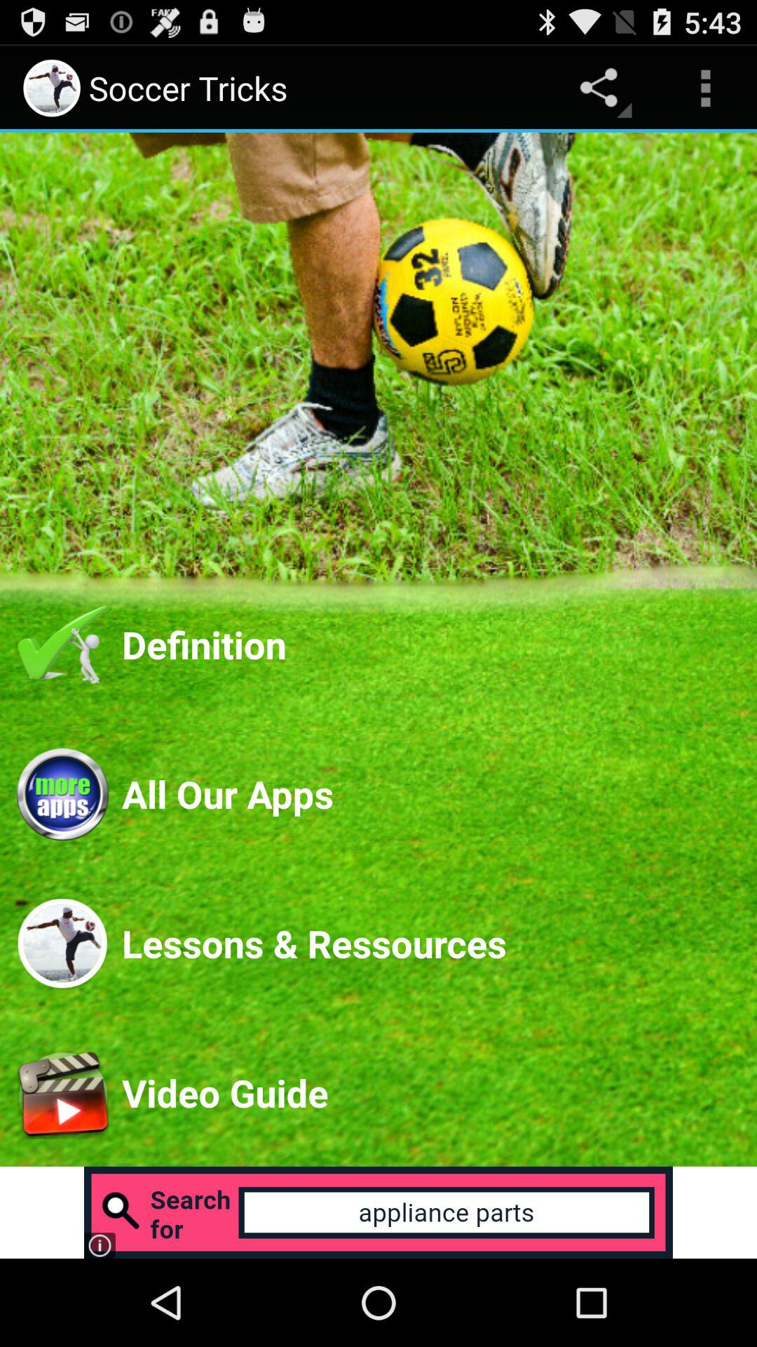 This screenshot has width=757, height=1347. What do you see at coordinates (431, 1092) in the screenshot?
I see `click video guide app` at bounding box center [431, 1092].